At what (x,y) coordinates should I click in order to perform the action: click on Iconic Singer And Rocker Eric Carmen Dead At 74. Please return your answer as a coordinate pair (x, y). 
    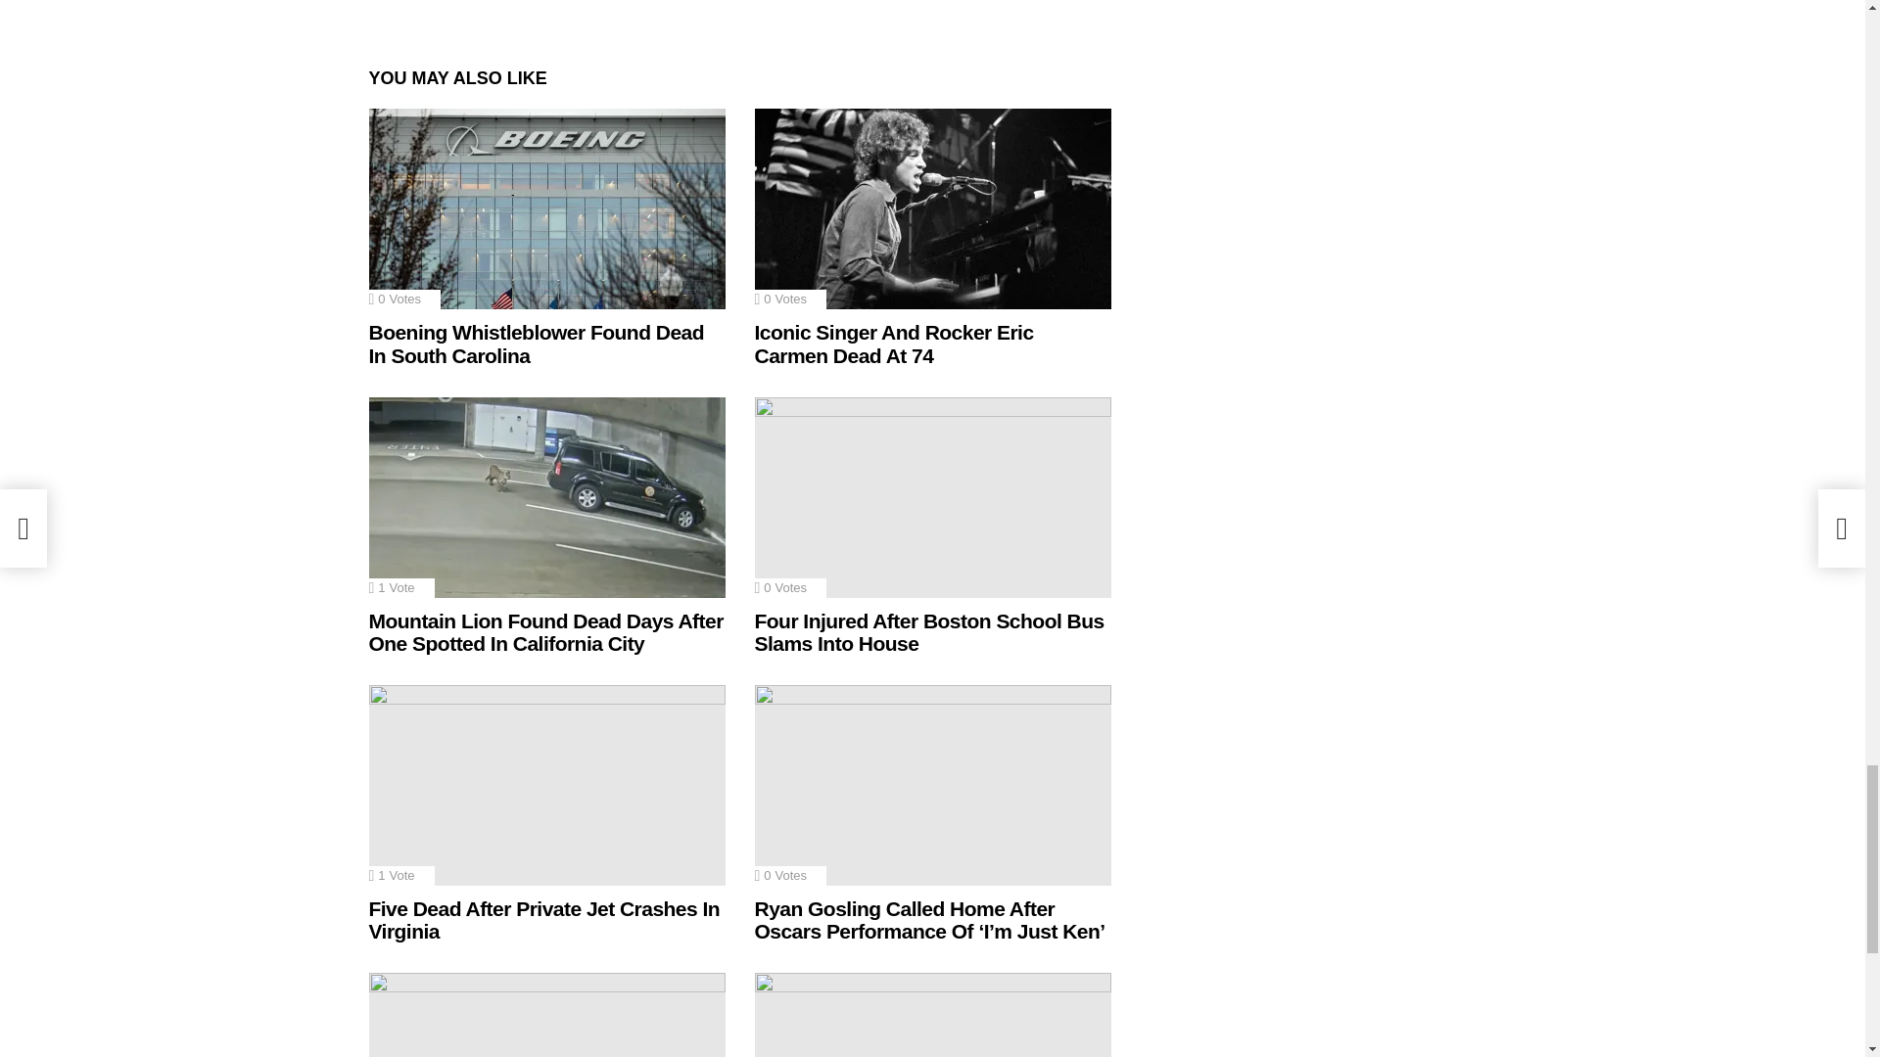
    Looking at the image, I should click on (932, 209).